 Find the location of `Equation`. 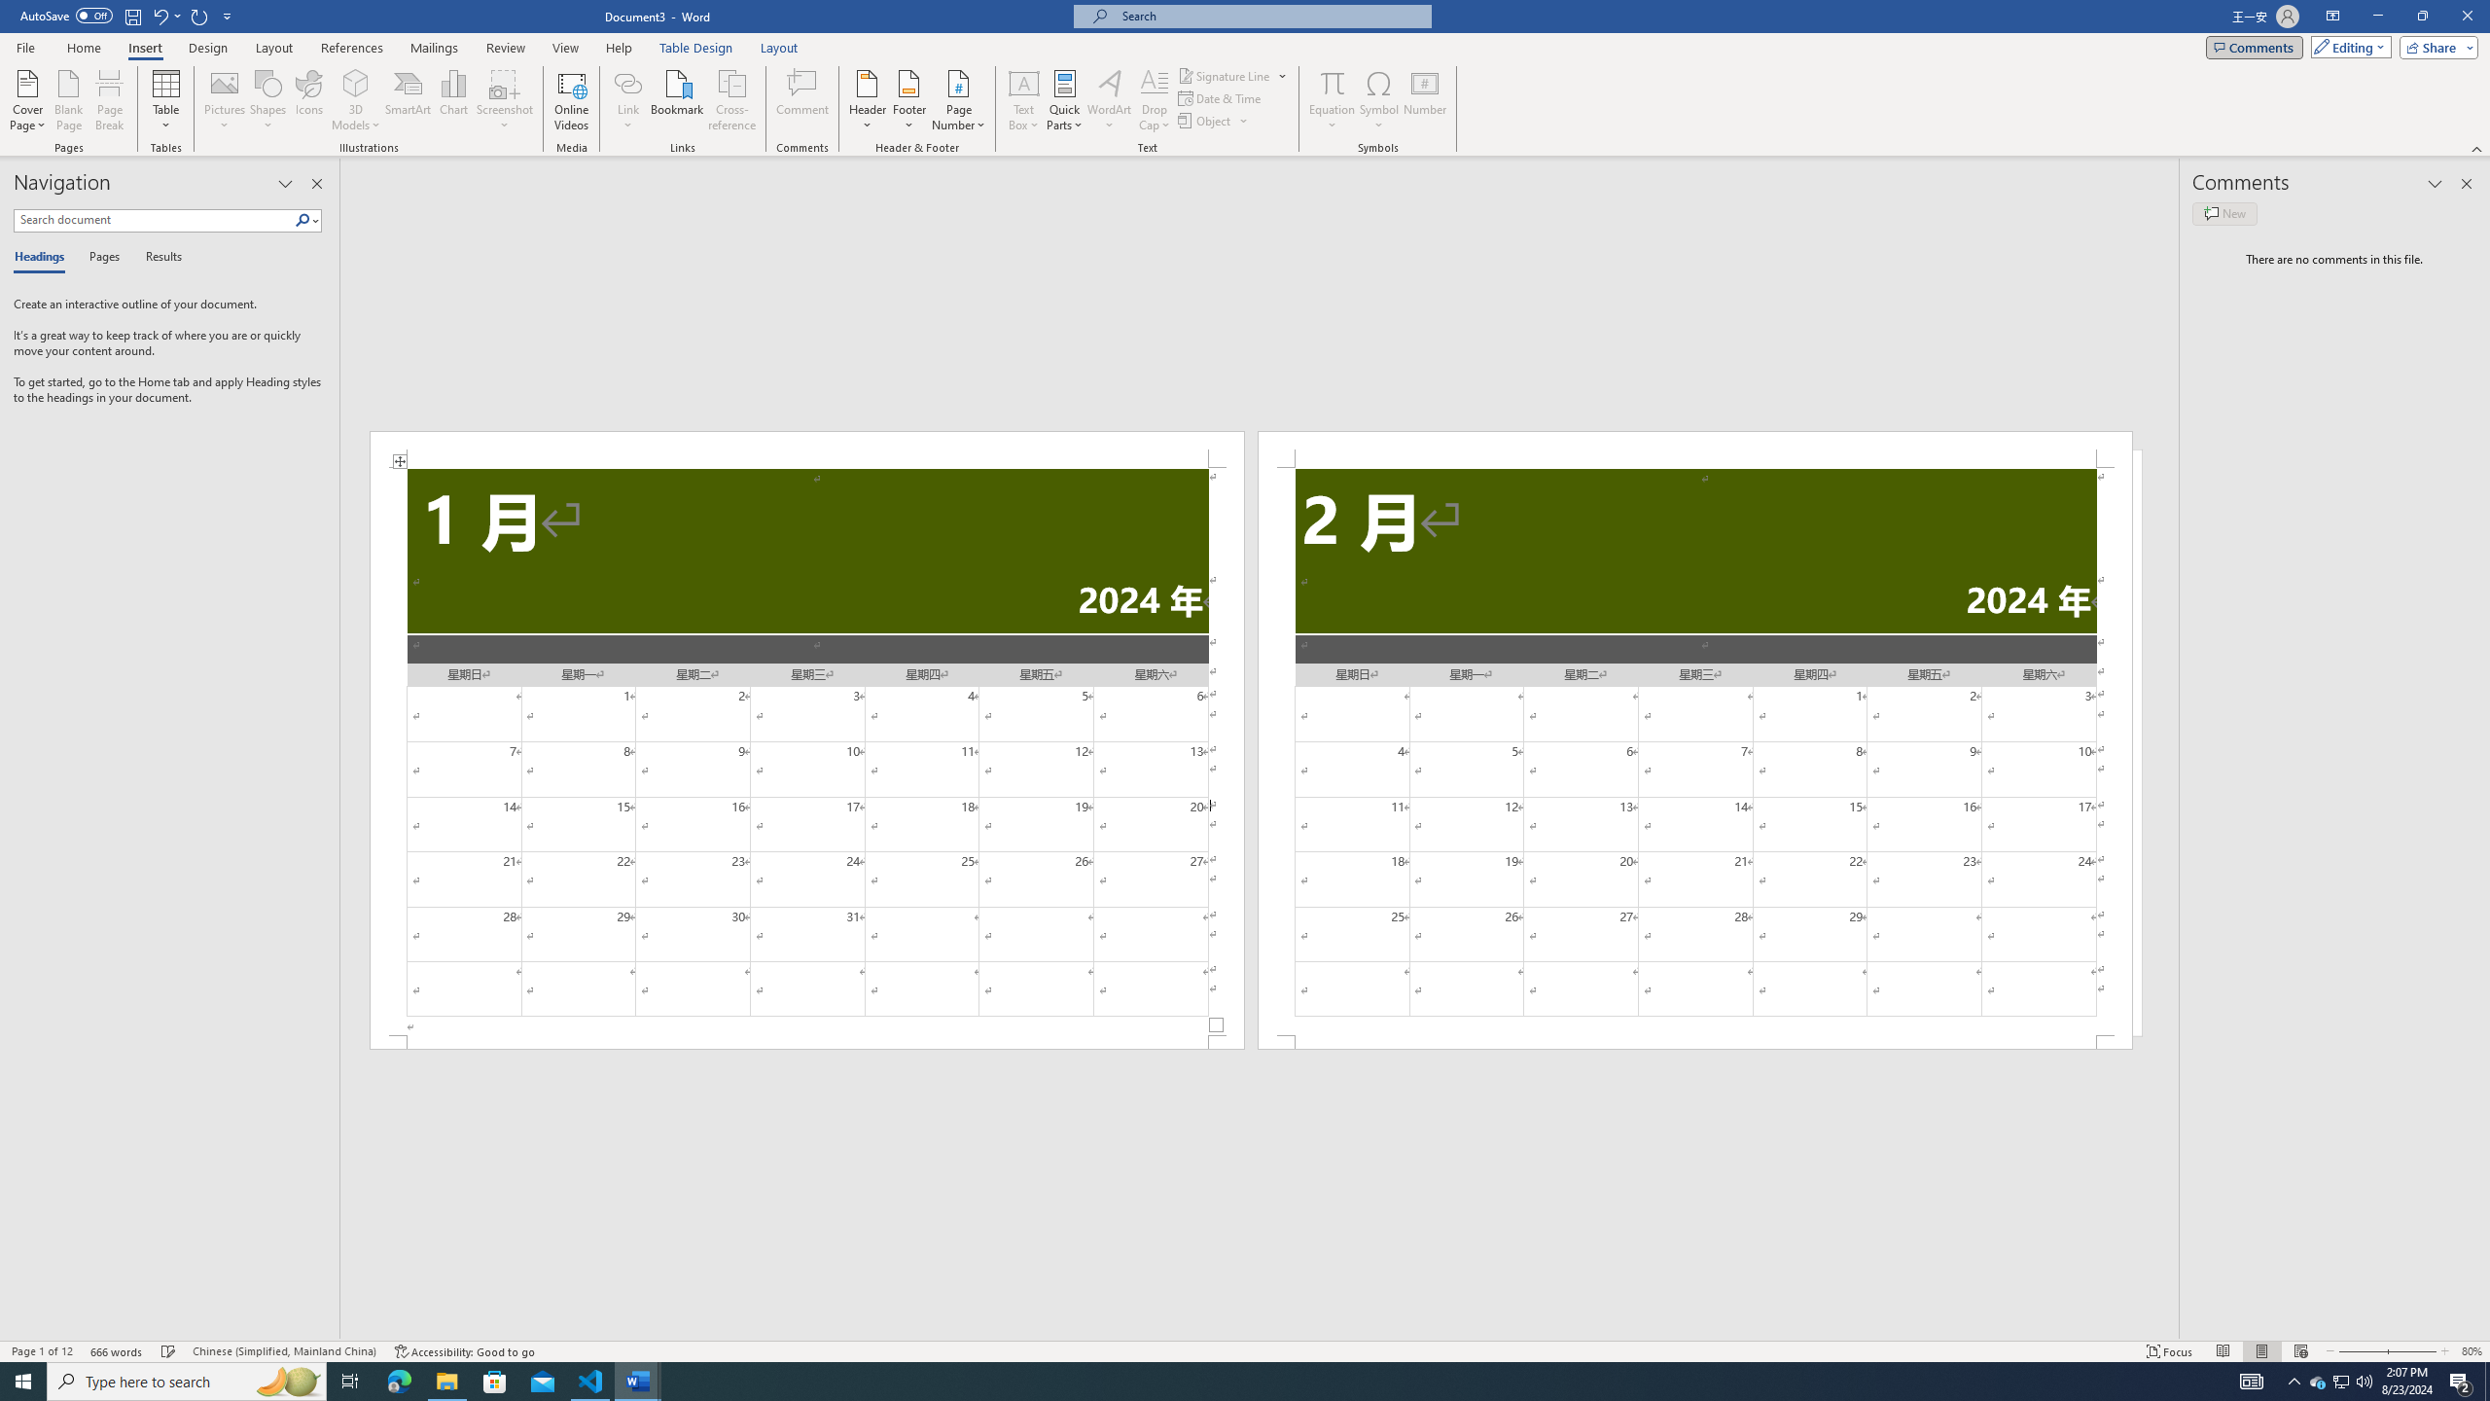

Equation is located at coordinates (1333, 100).